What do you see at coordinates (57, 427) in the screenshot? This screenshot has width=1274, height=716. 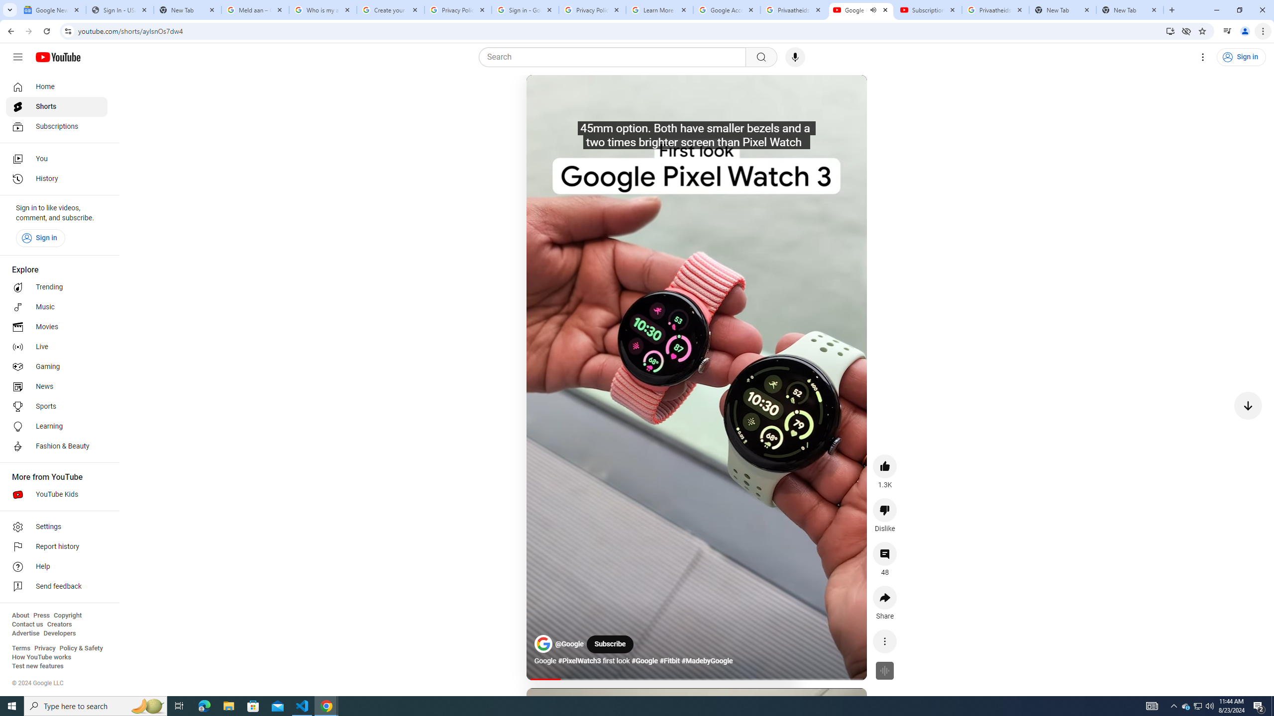 I see `Learning` at bounding box center [57, 427].